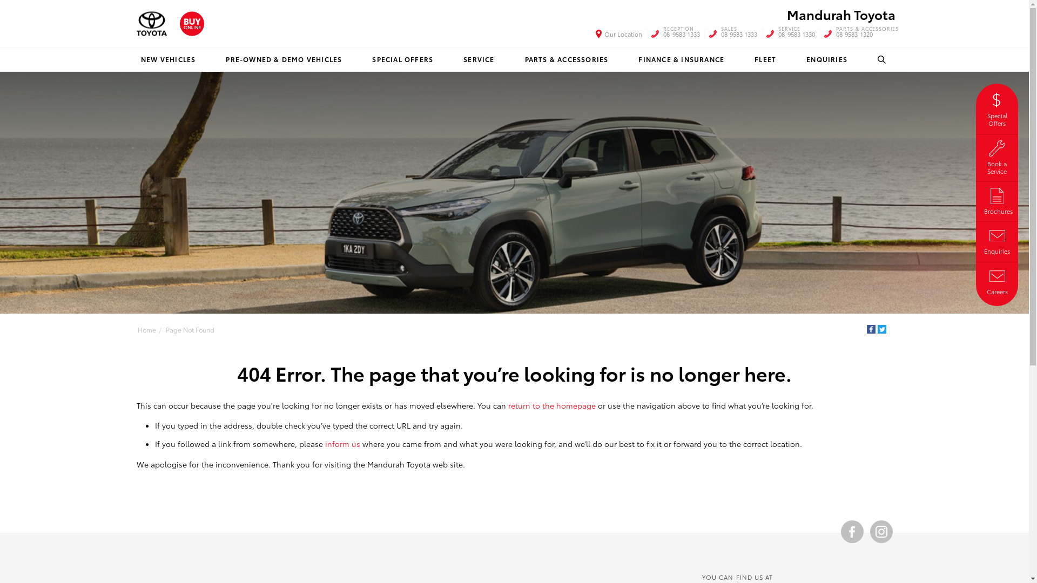  Describe the element at coordinates (997, 108) in the screenshot. I see `Special Offers` at that location.